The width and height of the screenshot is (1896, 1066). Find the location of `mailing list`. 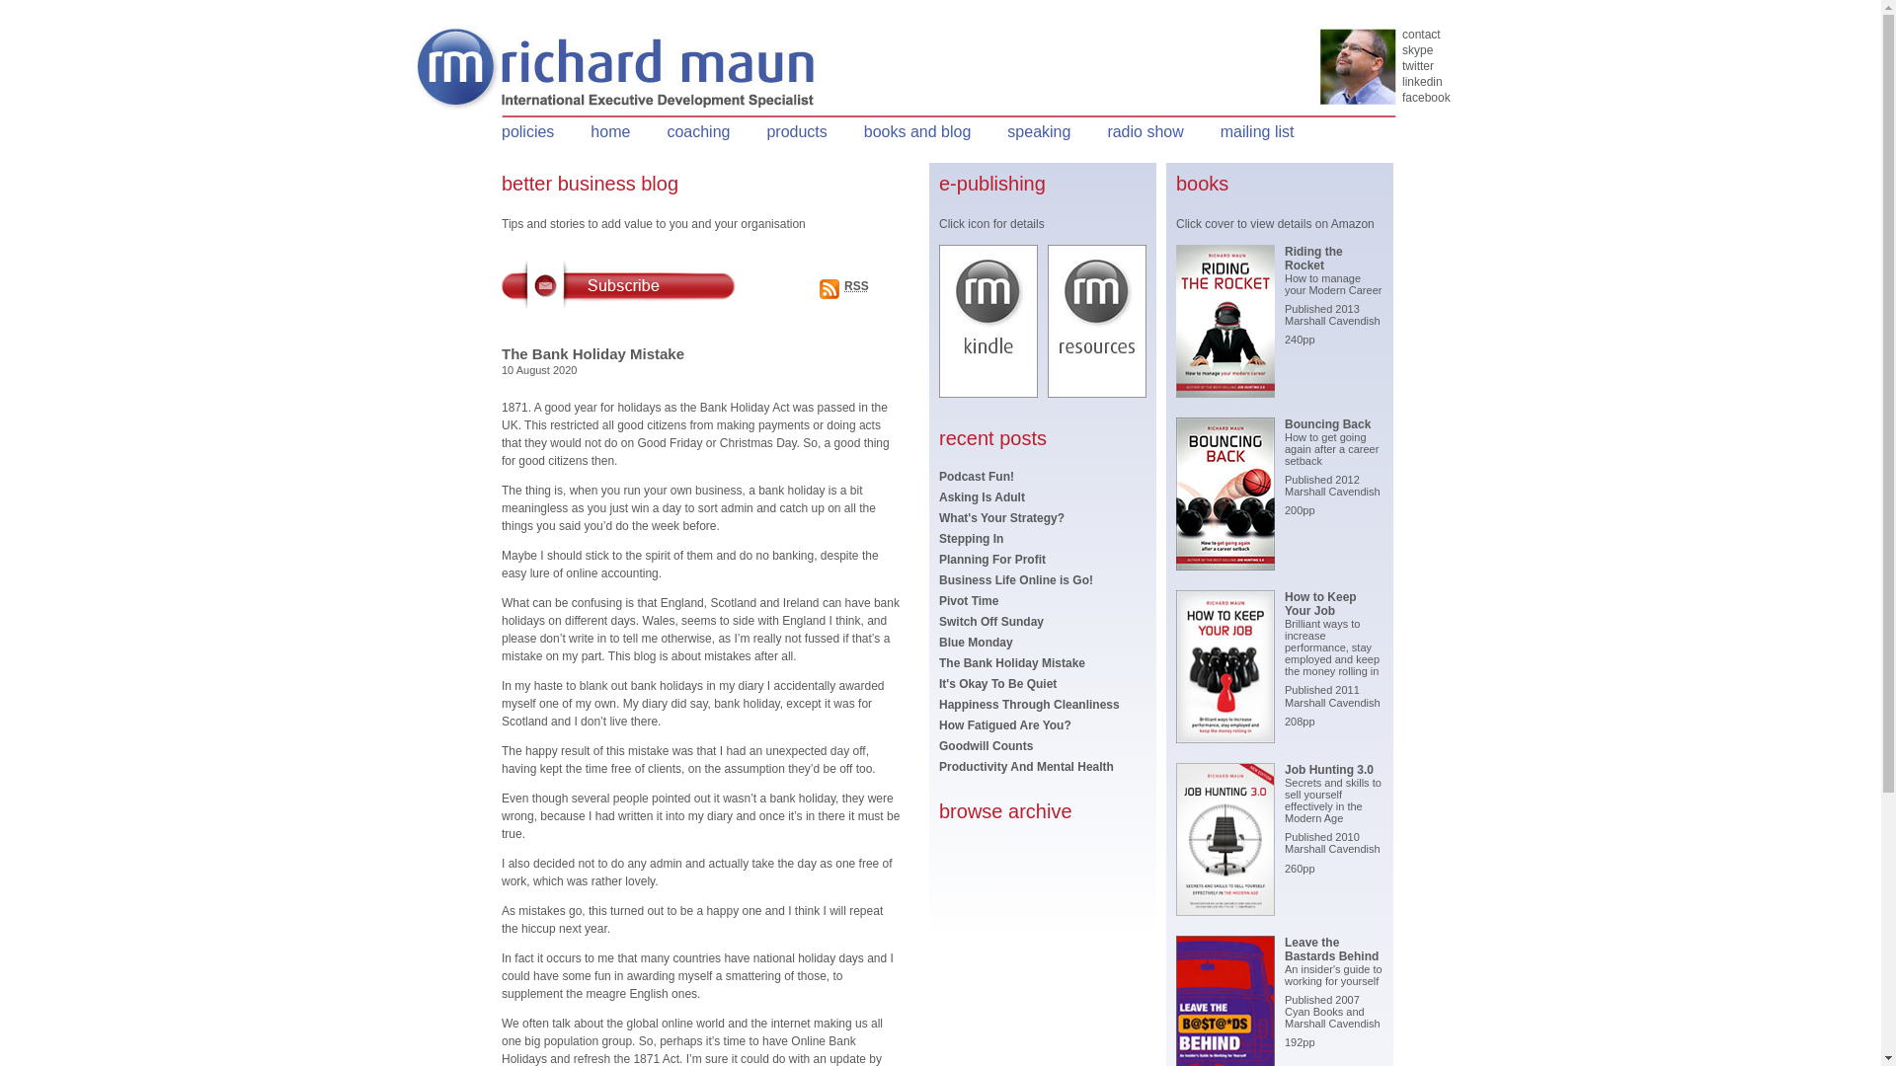

mailing list is located at coordinates (1258, 131).